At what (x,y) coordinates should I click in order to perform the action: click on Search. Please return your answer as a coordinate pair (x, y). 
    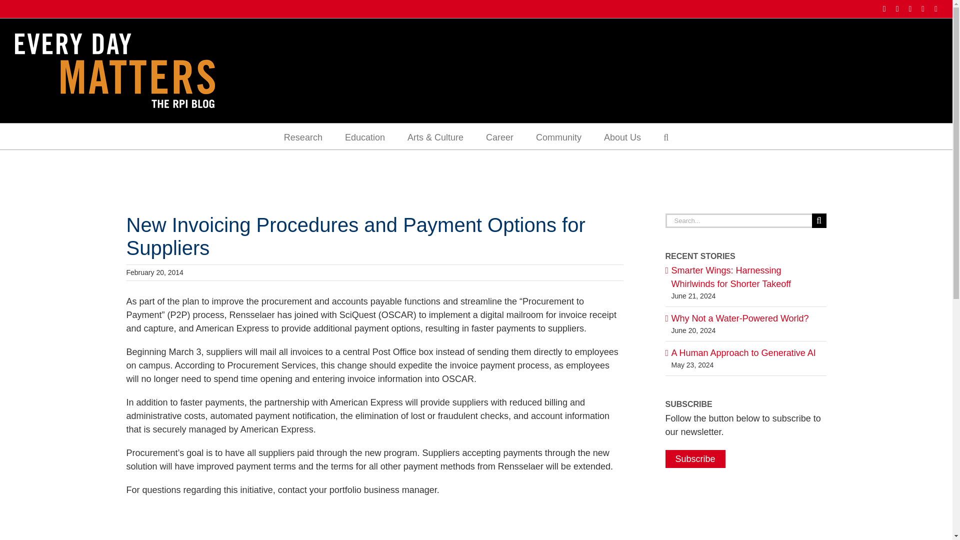
    Looking at the image, I should click on (665, 136).